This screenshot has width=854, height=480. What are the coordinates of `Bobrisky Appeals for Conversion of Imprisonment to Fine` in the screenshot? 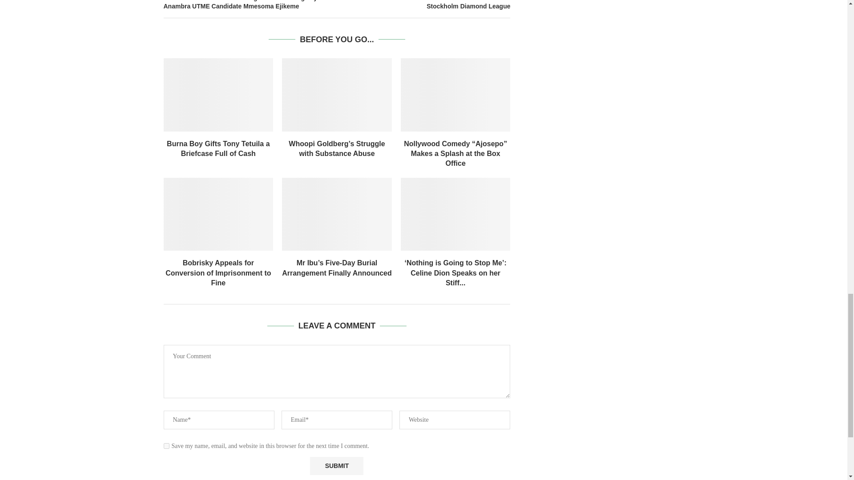 It's located at (218, 214).